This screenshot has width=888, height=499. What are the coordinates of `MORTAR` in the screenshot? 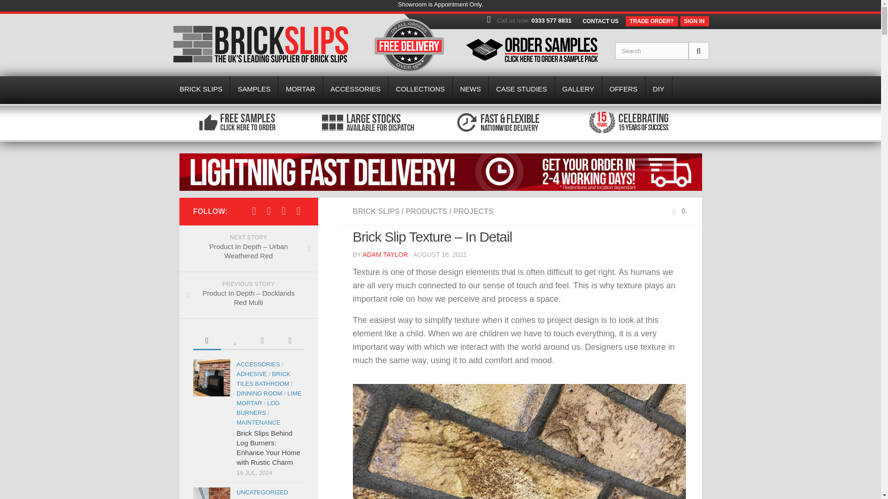 It's located at (301, 90).